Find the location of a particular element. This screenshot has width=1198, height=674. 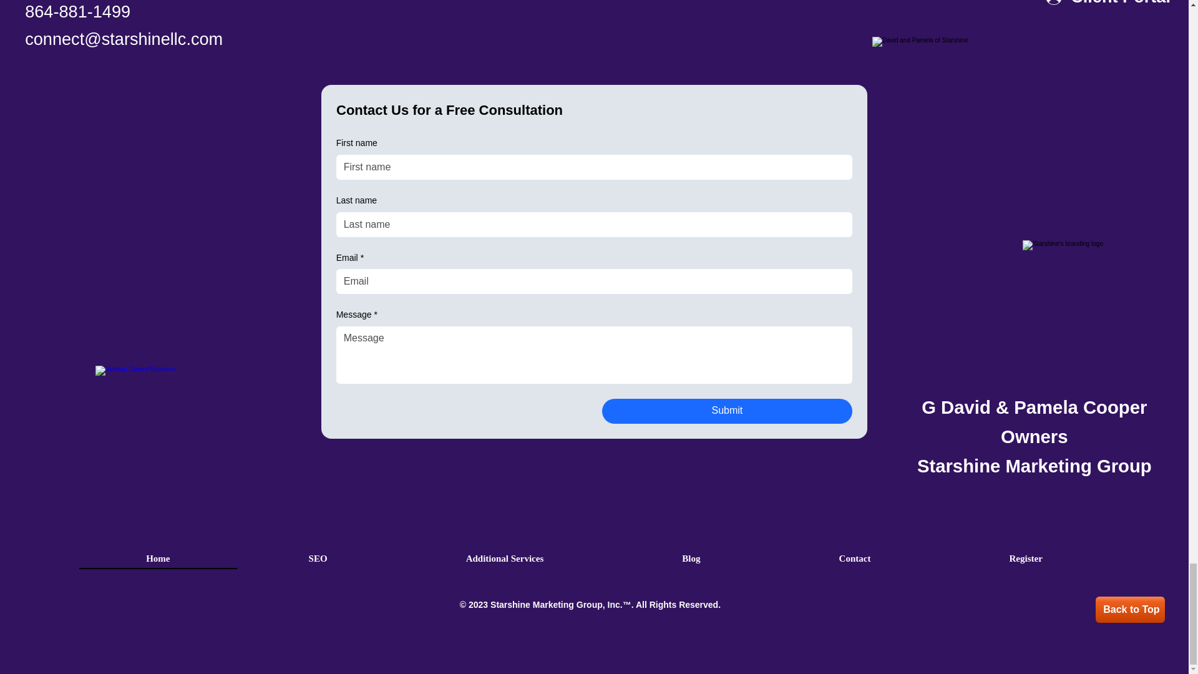

SEO is located at coordinates (318, 559).